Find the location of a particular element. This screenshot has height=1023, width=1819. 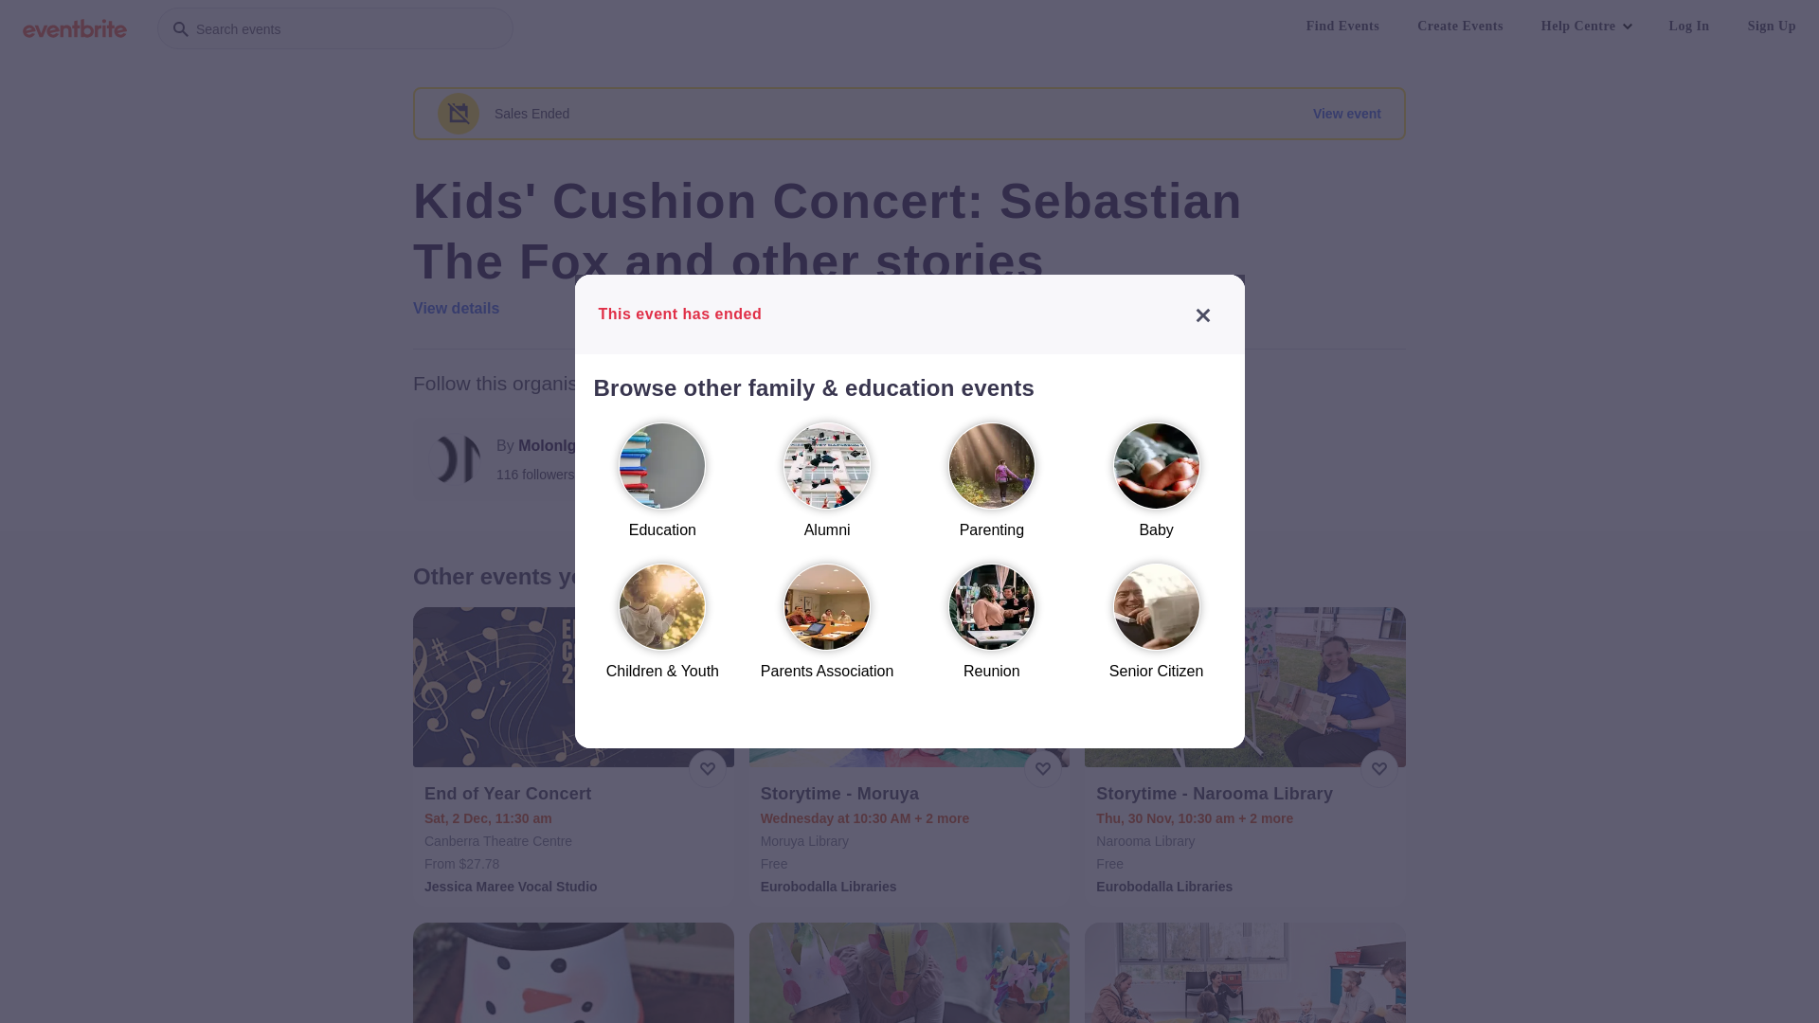

Find Events is located at coordinates (1343, 27).